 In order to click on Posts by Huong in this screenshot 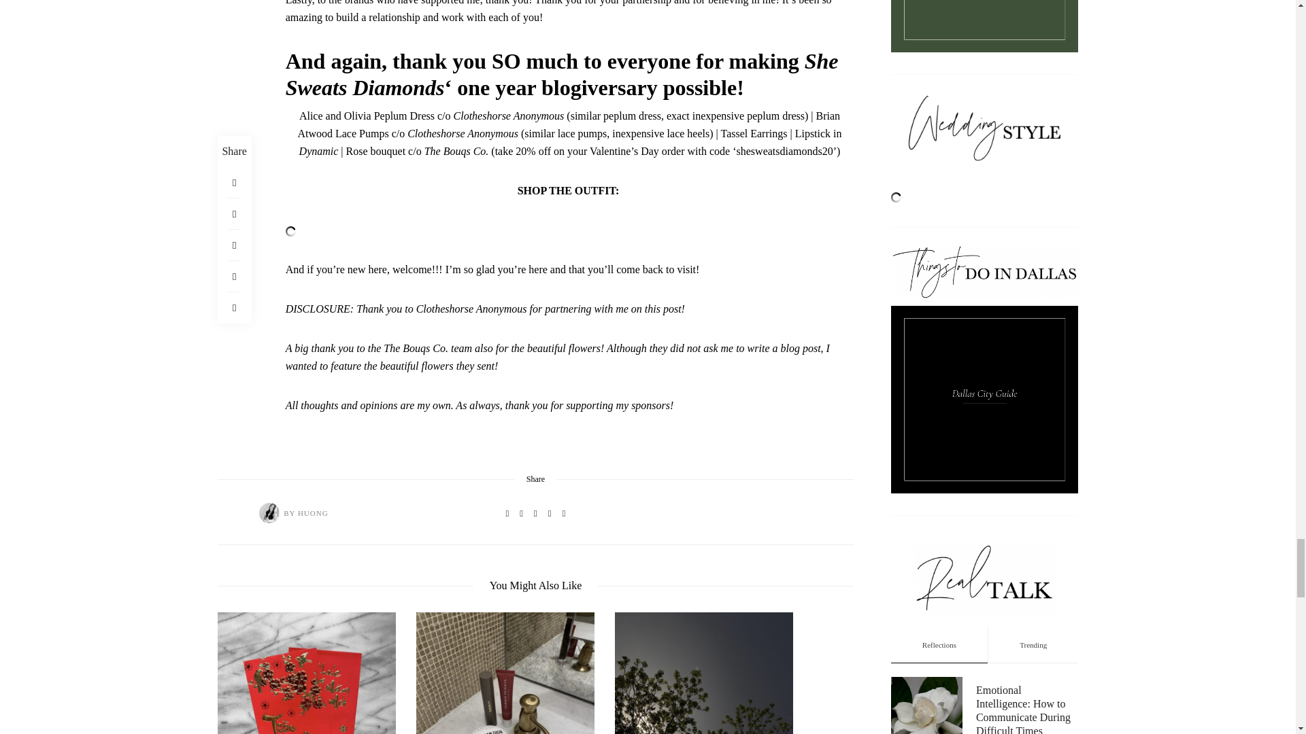, I will do `click(313, 513)`.